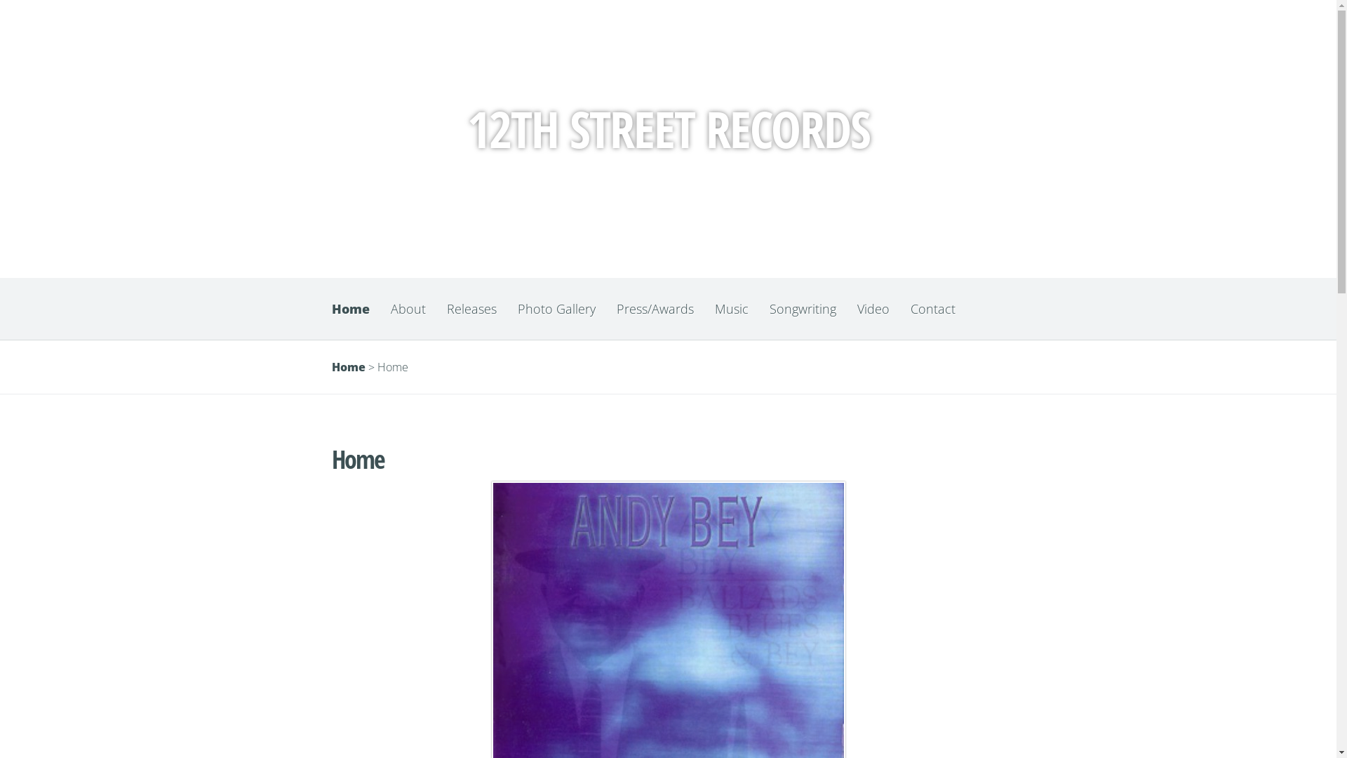 Image resolution: width=1347 pixels, height=758 pixels. Describe the element at coordinates (556, 309) in the screenshot. I see `Photo Gallery` at that location.